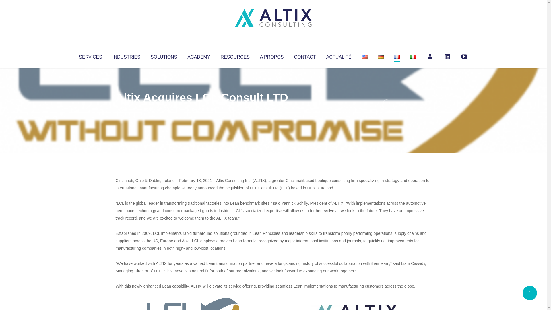  Describe the element at coordinates (126, 56) in the screenshot. I see `INDUSTRIES` at that location.